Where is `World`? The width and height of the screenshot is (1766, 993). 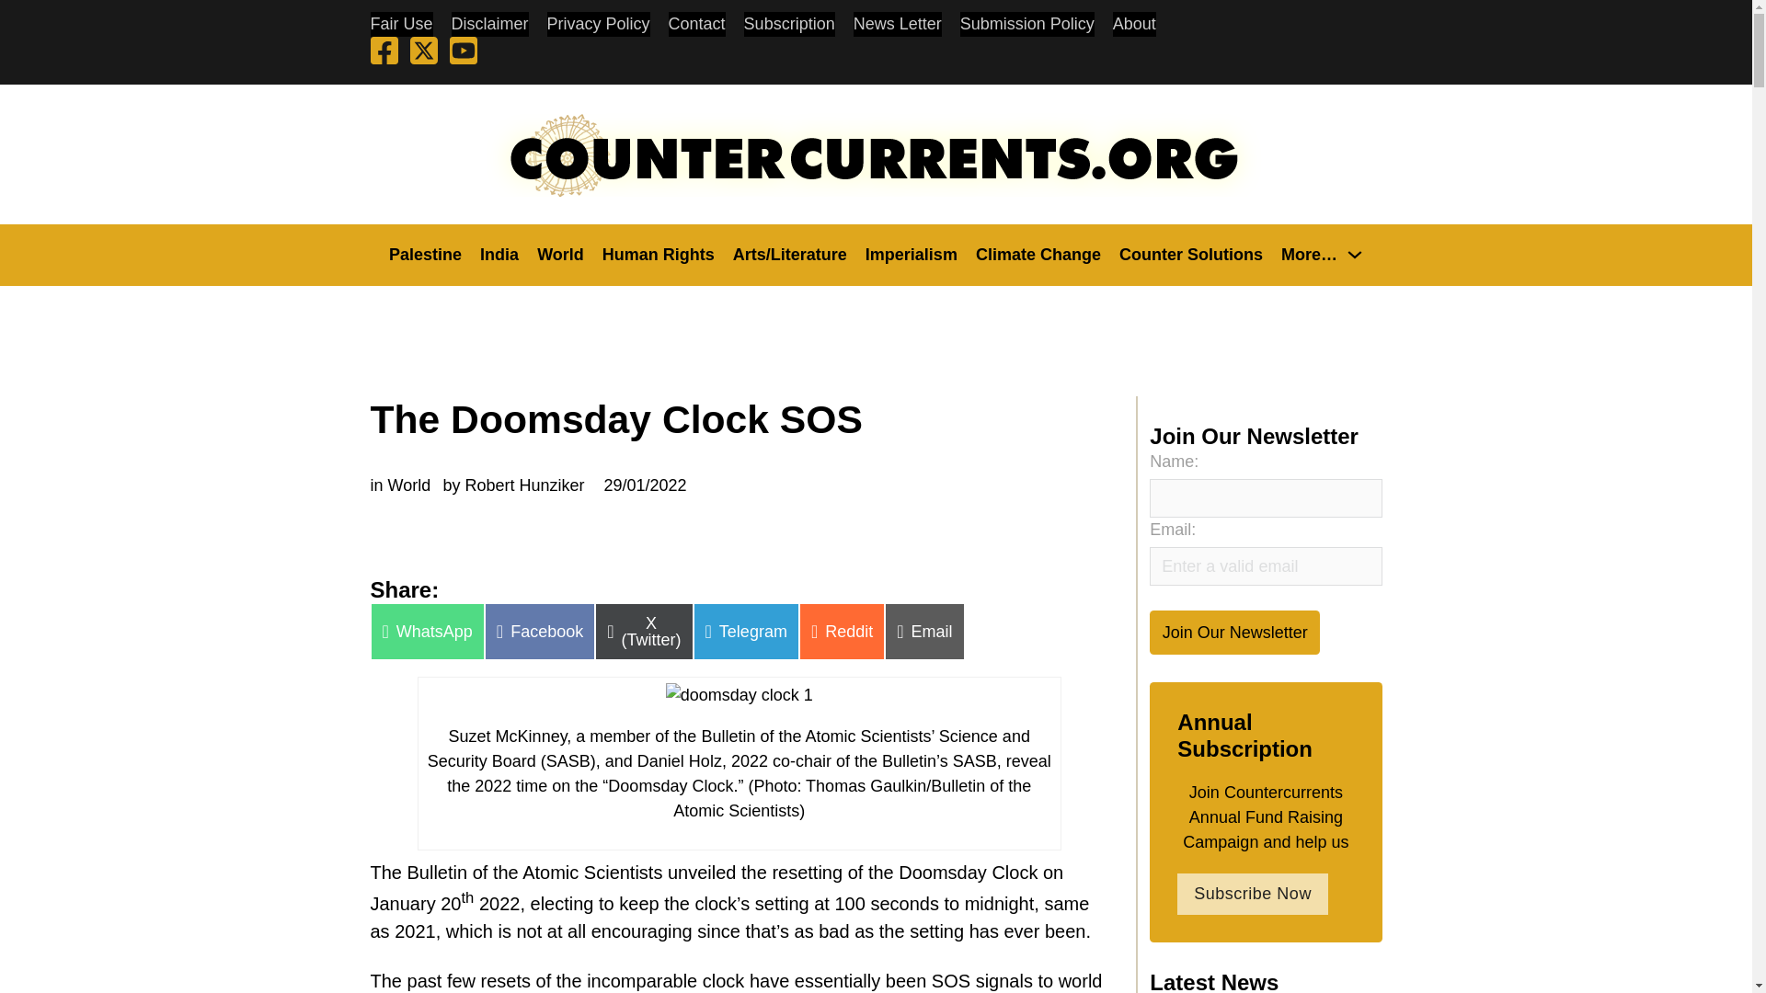 World is located at coordinates (560, 254).